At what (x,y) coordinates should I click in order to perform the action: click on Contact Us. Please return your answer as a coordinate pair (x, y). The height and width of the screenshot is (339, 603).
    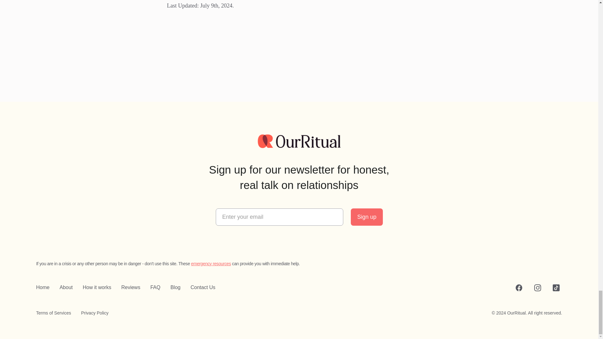
    Looking at the image, I should click on (203, 287).